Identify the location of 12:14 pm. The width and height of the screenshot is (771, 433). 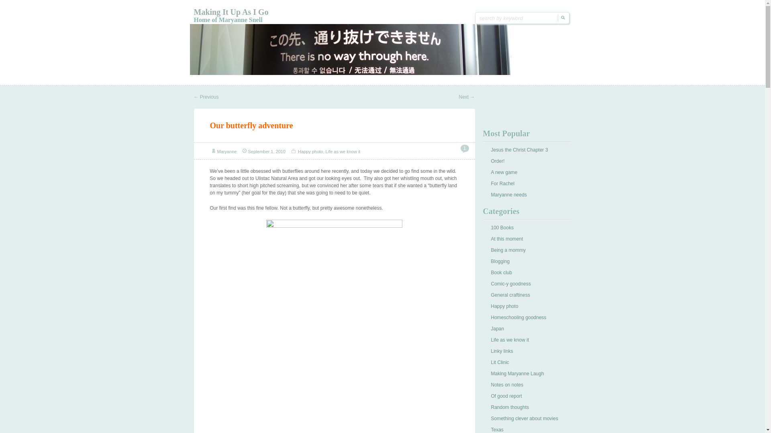
(266, 152).